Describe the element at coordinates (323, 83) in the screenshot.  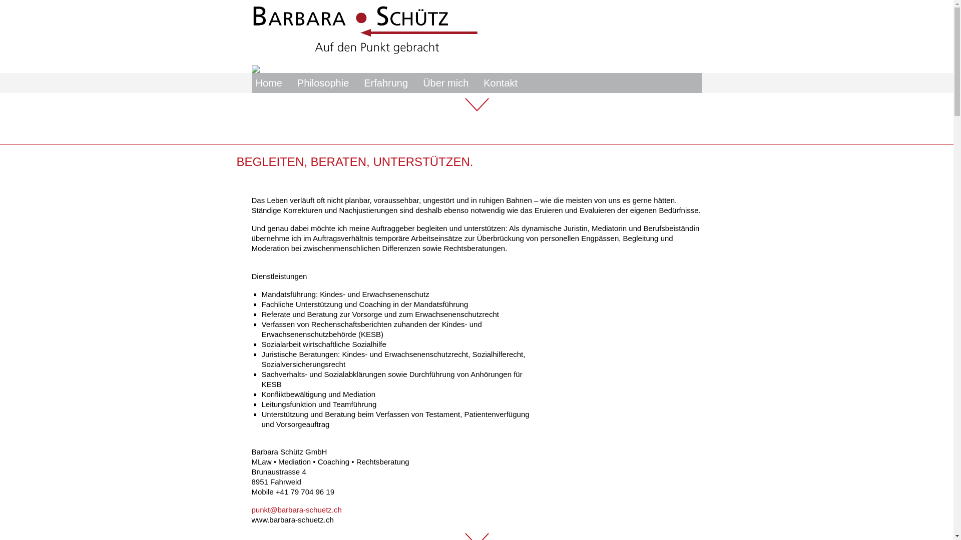
I see `Philosophie` at that location.